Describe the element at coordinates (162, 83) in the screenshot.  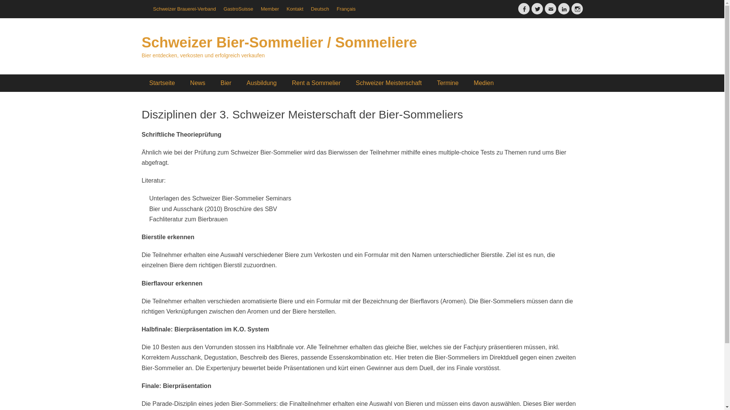
I see `Startseite` at that location.